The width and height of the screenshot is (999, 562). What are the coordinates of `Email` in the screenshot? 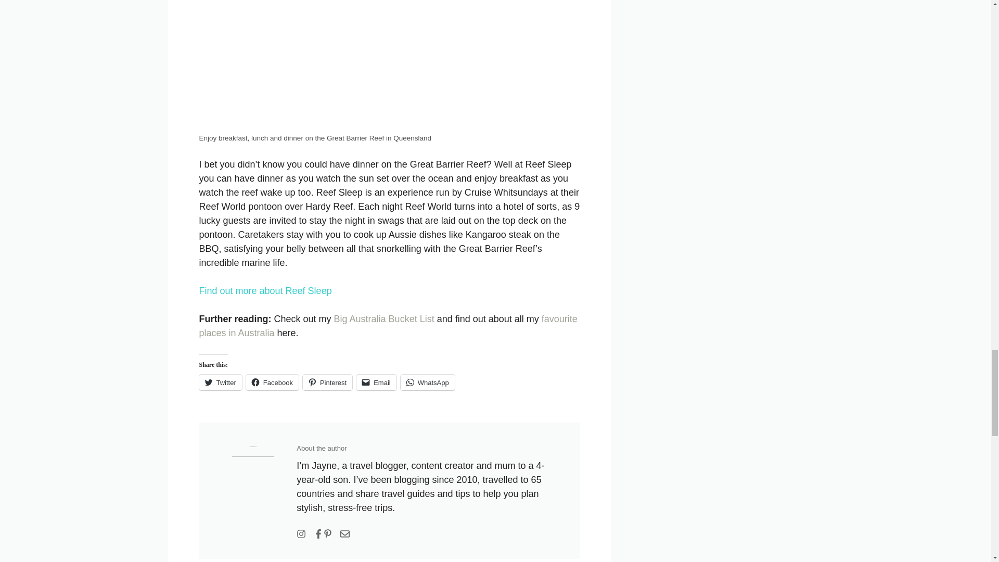 It's located at (377, 382).